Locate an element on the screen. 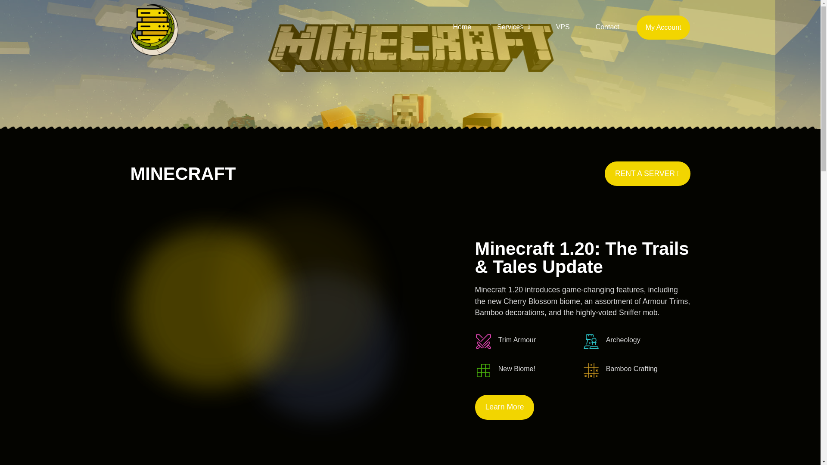  Home is located at coordinates (462, 27).